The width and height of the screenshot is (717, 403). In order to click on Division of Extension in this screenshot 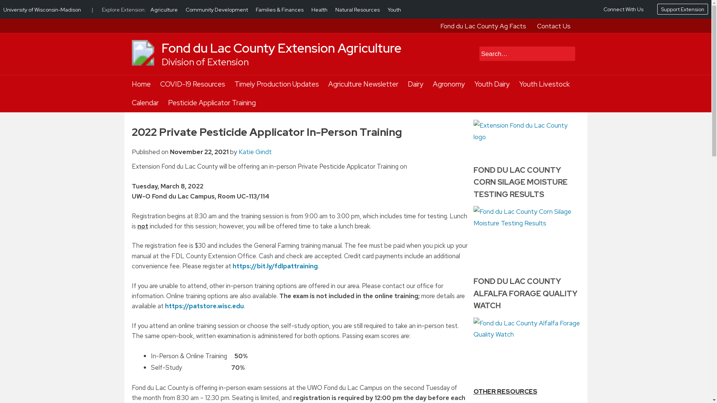, I will do `click(205, 62)`.